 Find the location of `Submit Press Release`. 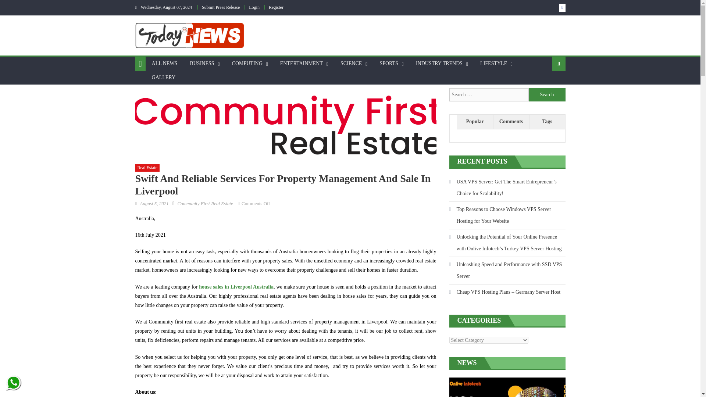

Submit Press Release is located at coordinates (221, 7).